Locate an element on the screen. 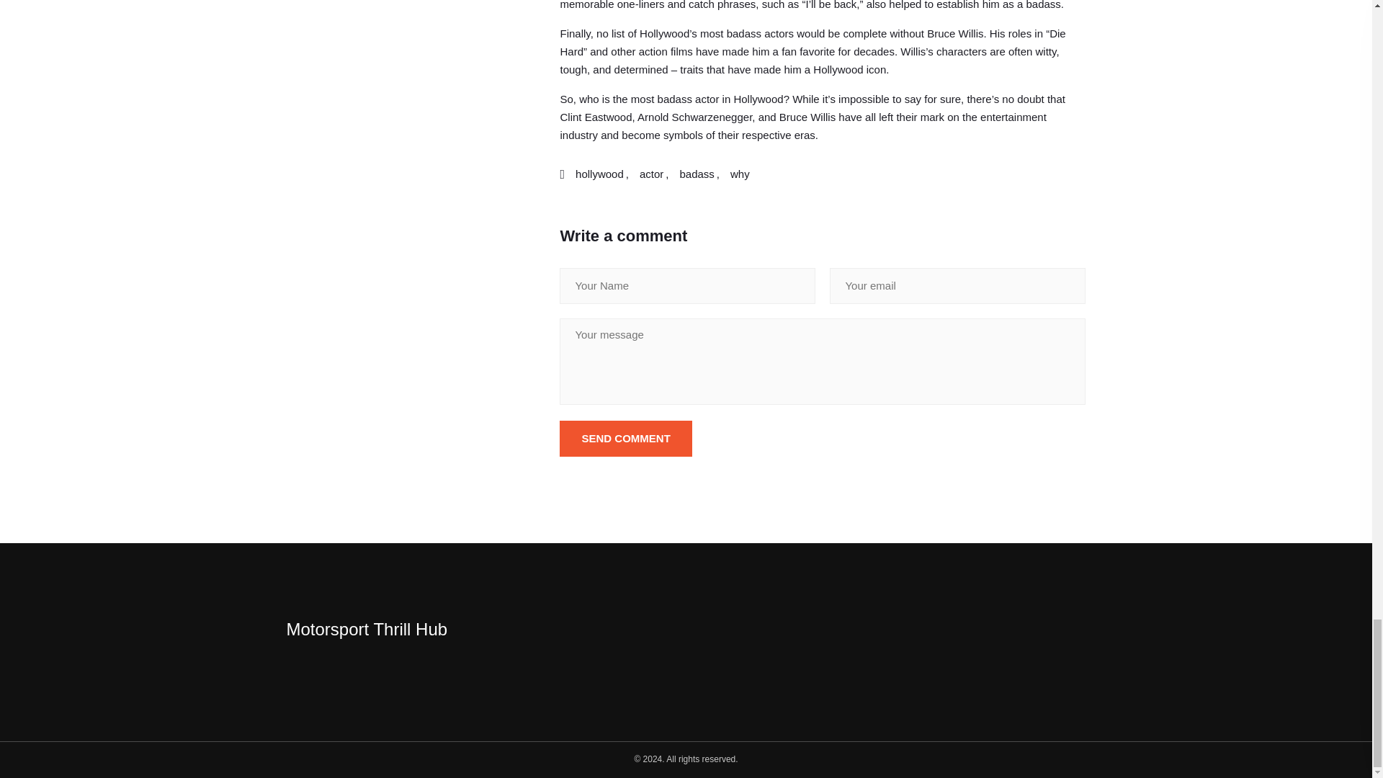 The image size is (1383, 778). hollywood is located at coordinates (599, 174).